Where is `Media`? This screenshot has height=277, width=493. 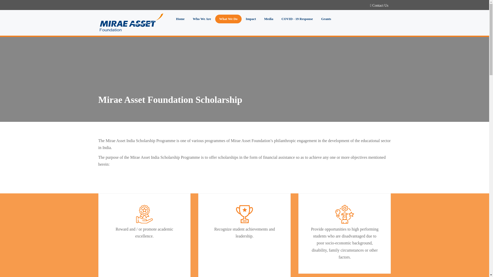
Media is located at coordinates (269, 19).